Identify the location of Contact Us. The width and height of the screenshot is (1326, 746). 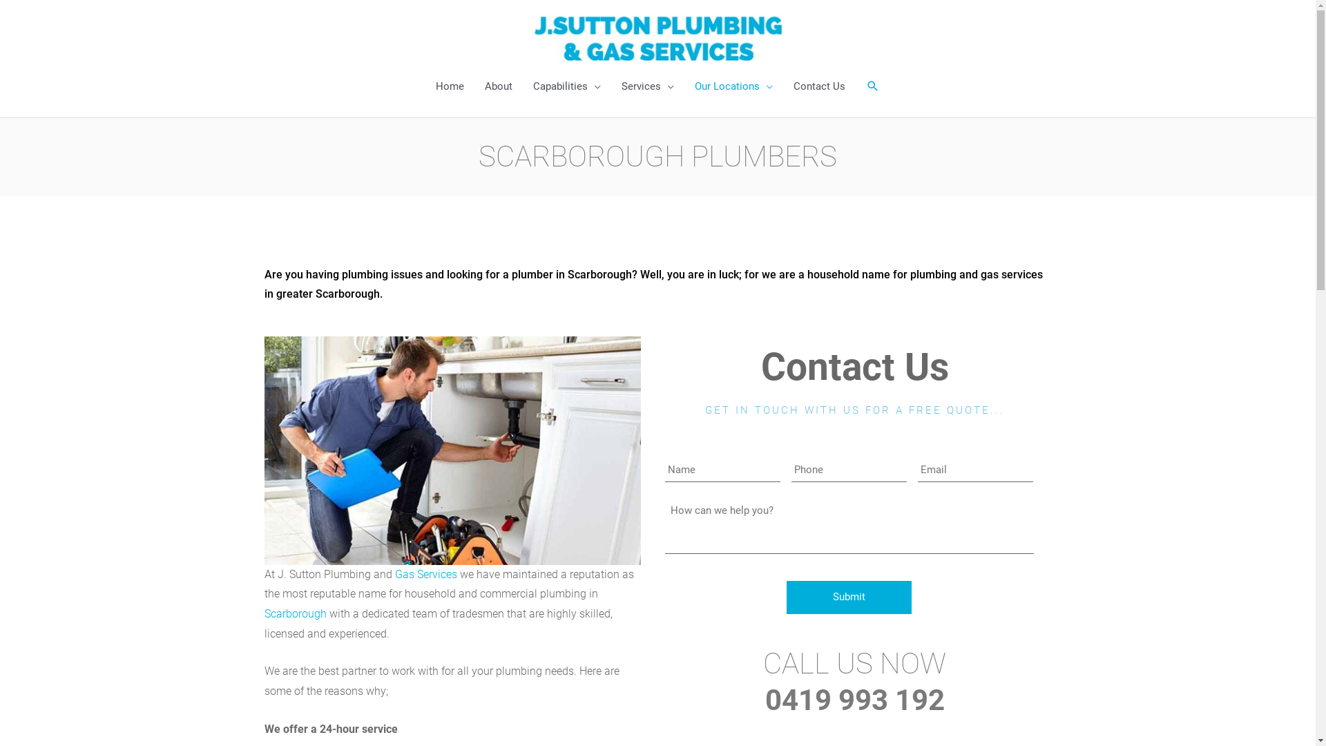
(819, 86).